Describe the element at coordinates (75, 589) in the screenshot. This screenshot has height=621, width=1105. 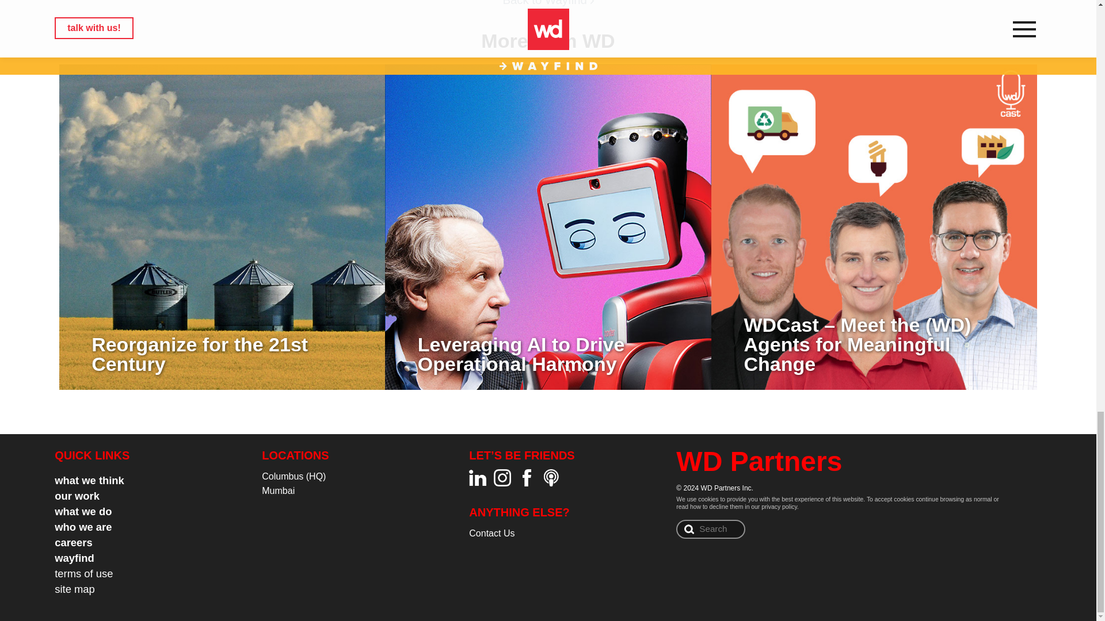
I see `site map` at that location.